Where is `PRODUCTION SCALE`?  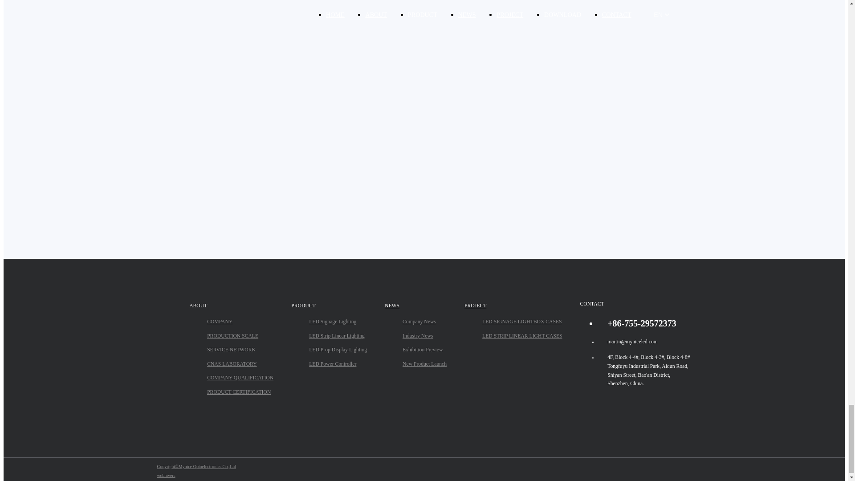 PRODUCTION SCALE is located at coordinates (240, 336).